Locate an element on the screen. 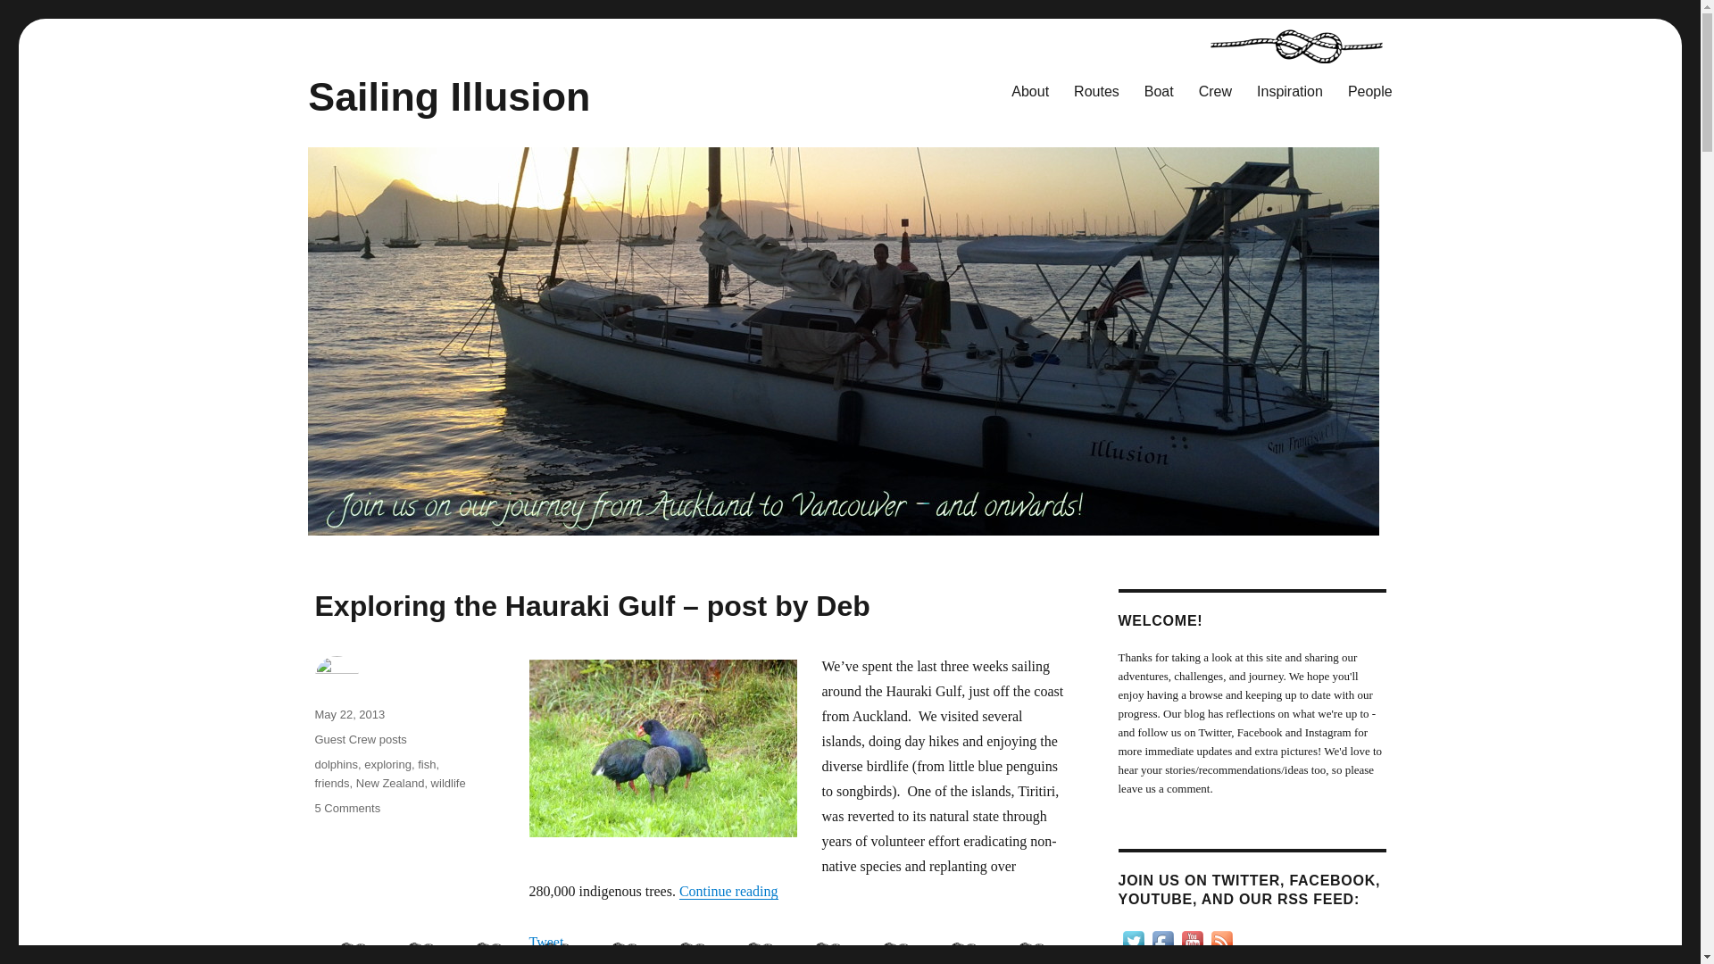  Guest Crew posts is located at coordinates (360, 739).